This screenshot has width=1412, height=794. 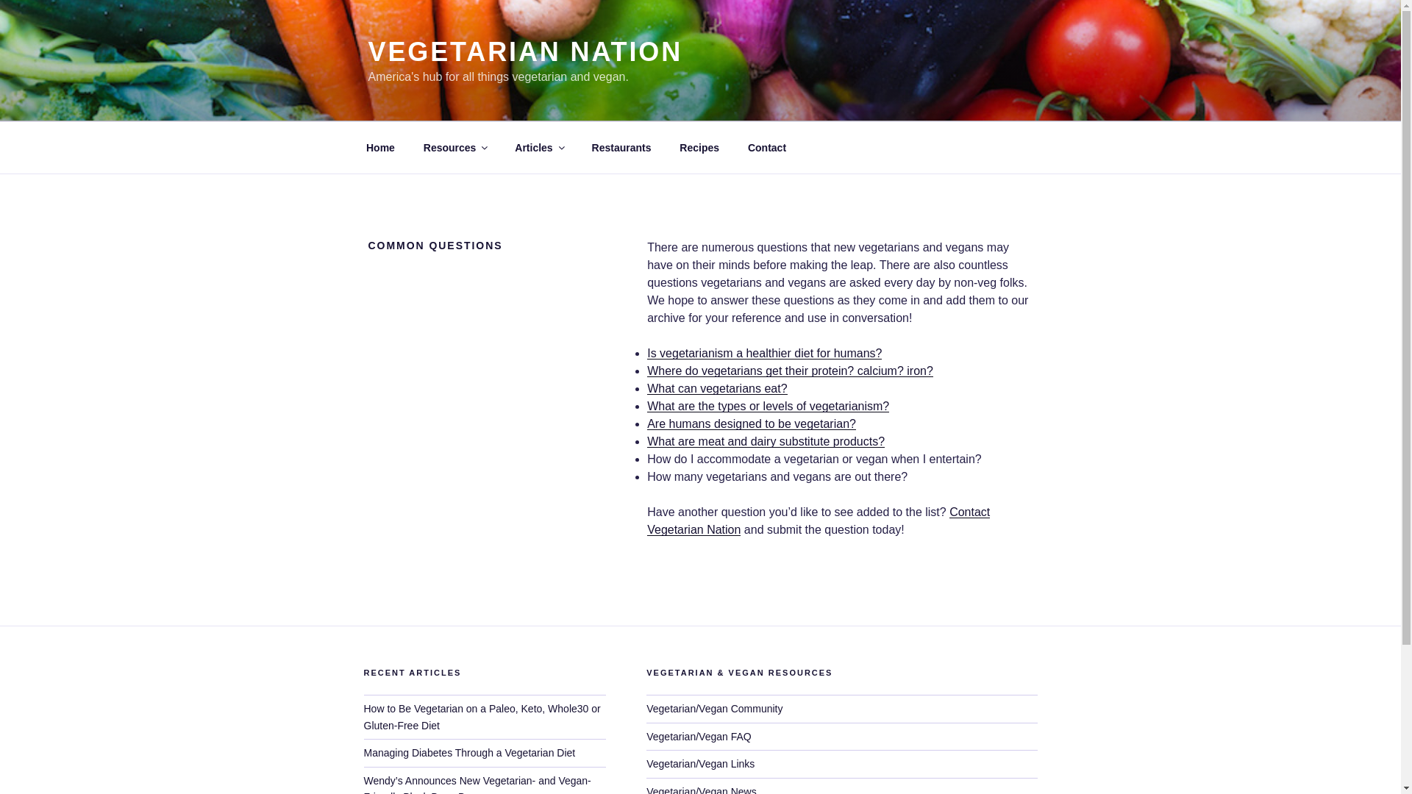 I want to click on What are meat and dairy substitute products?, so click(x=766, y=441).